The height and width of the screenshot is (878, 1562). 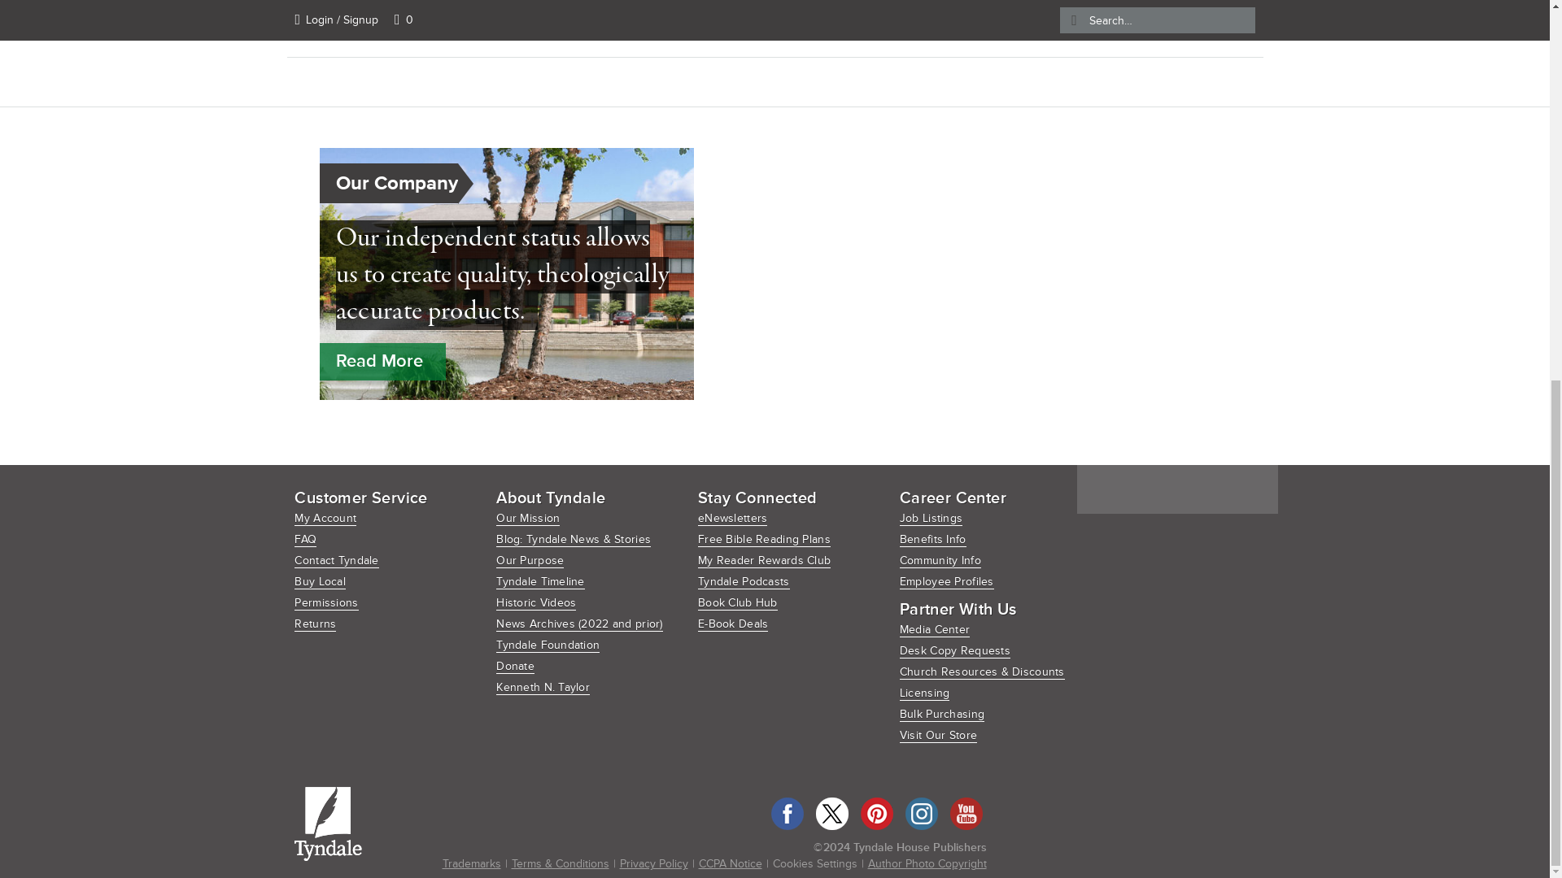 I want to click on Tyndale House on Instagram, so click(x=921, y=813).